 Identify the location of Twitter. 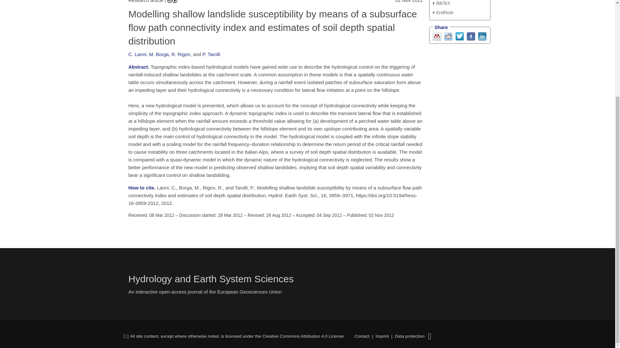
(459, 35).